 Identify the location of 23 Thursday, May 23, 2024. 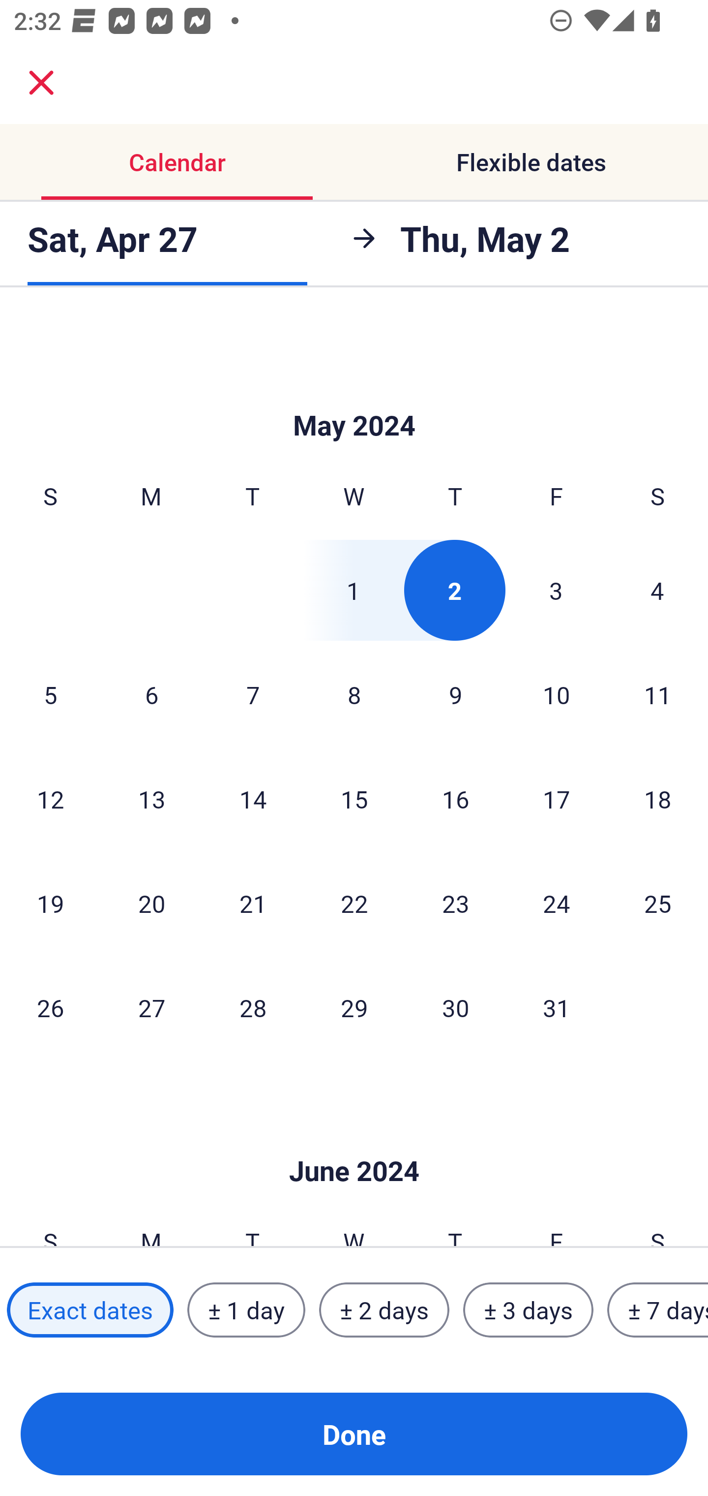
(455, 904).